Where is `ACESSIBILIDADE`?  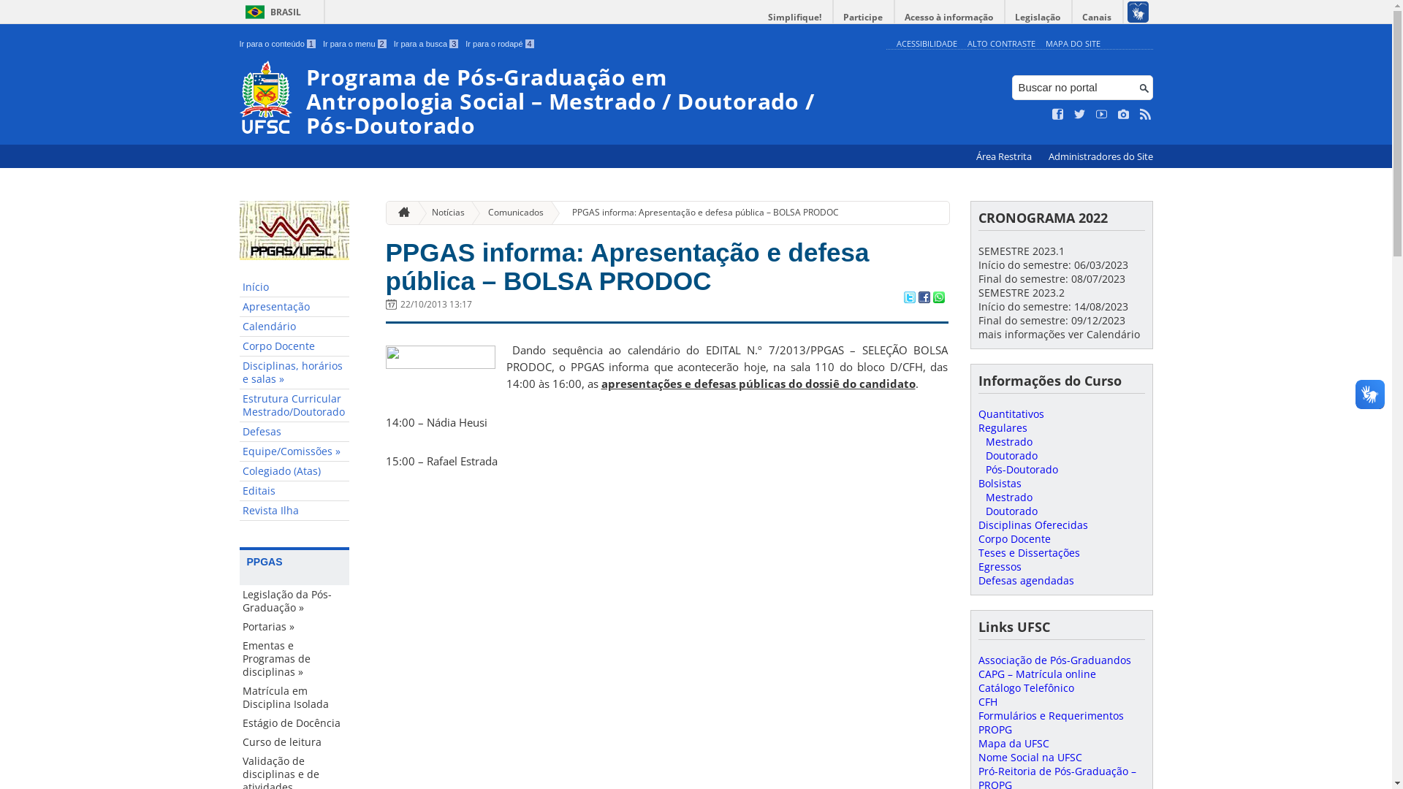
ACESSIBILIDADE is located at coordinates (927, 44).